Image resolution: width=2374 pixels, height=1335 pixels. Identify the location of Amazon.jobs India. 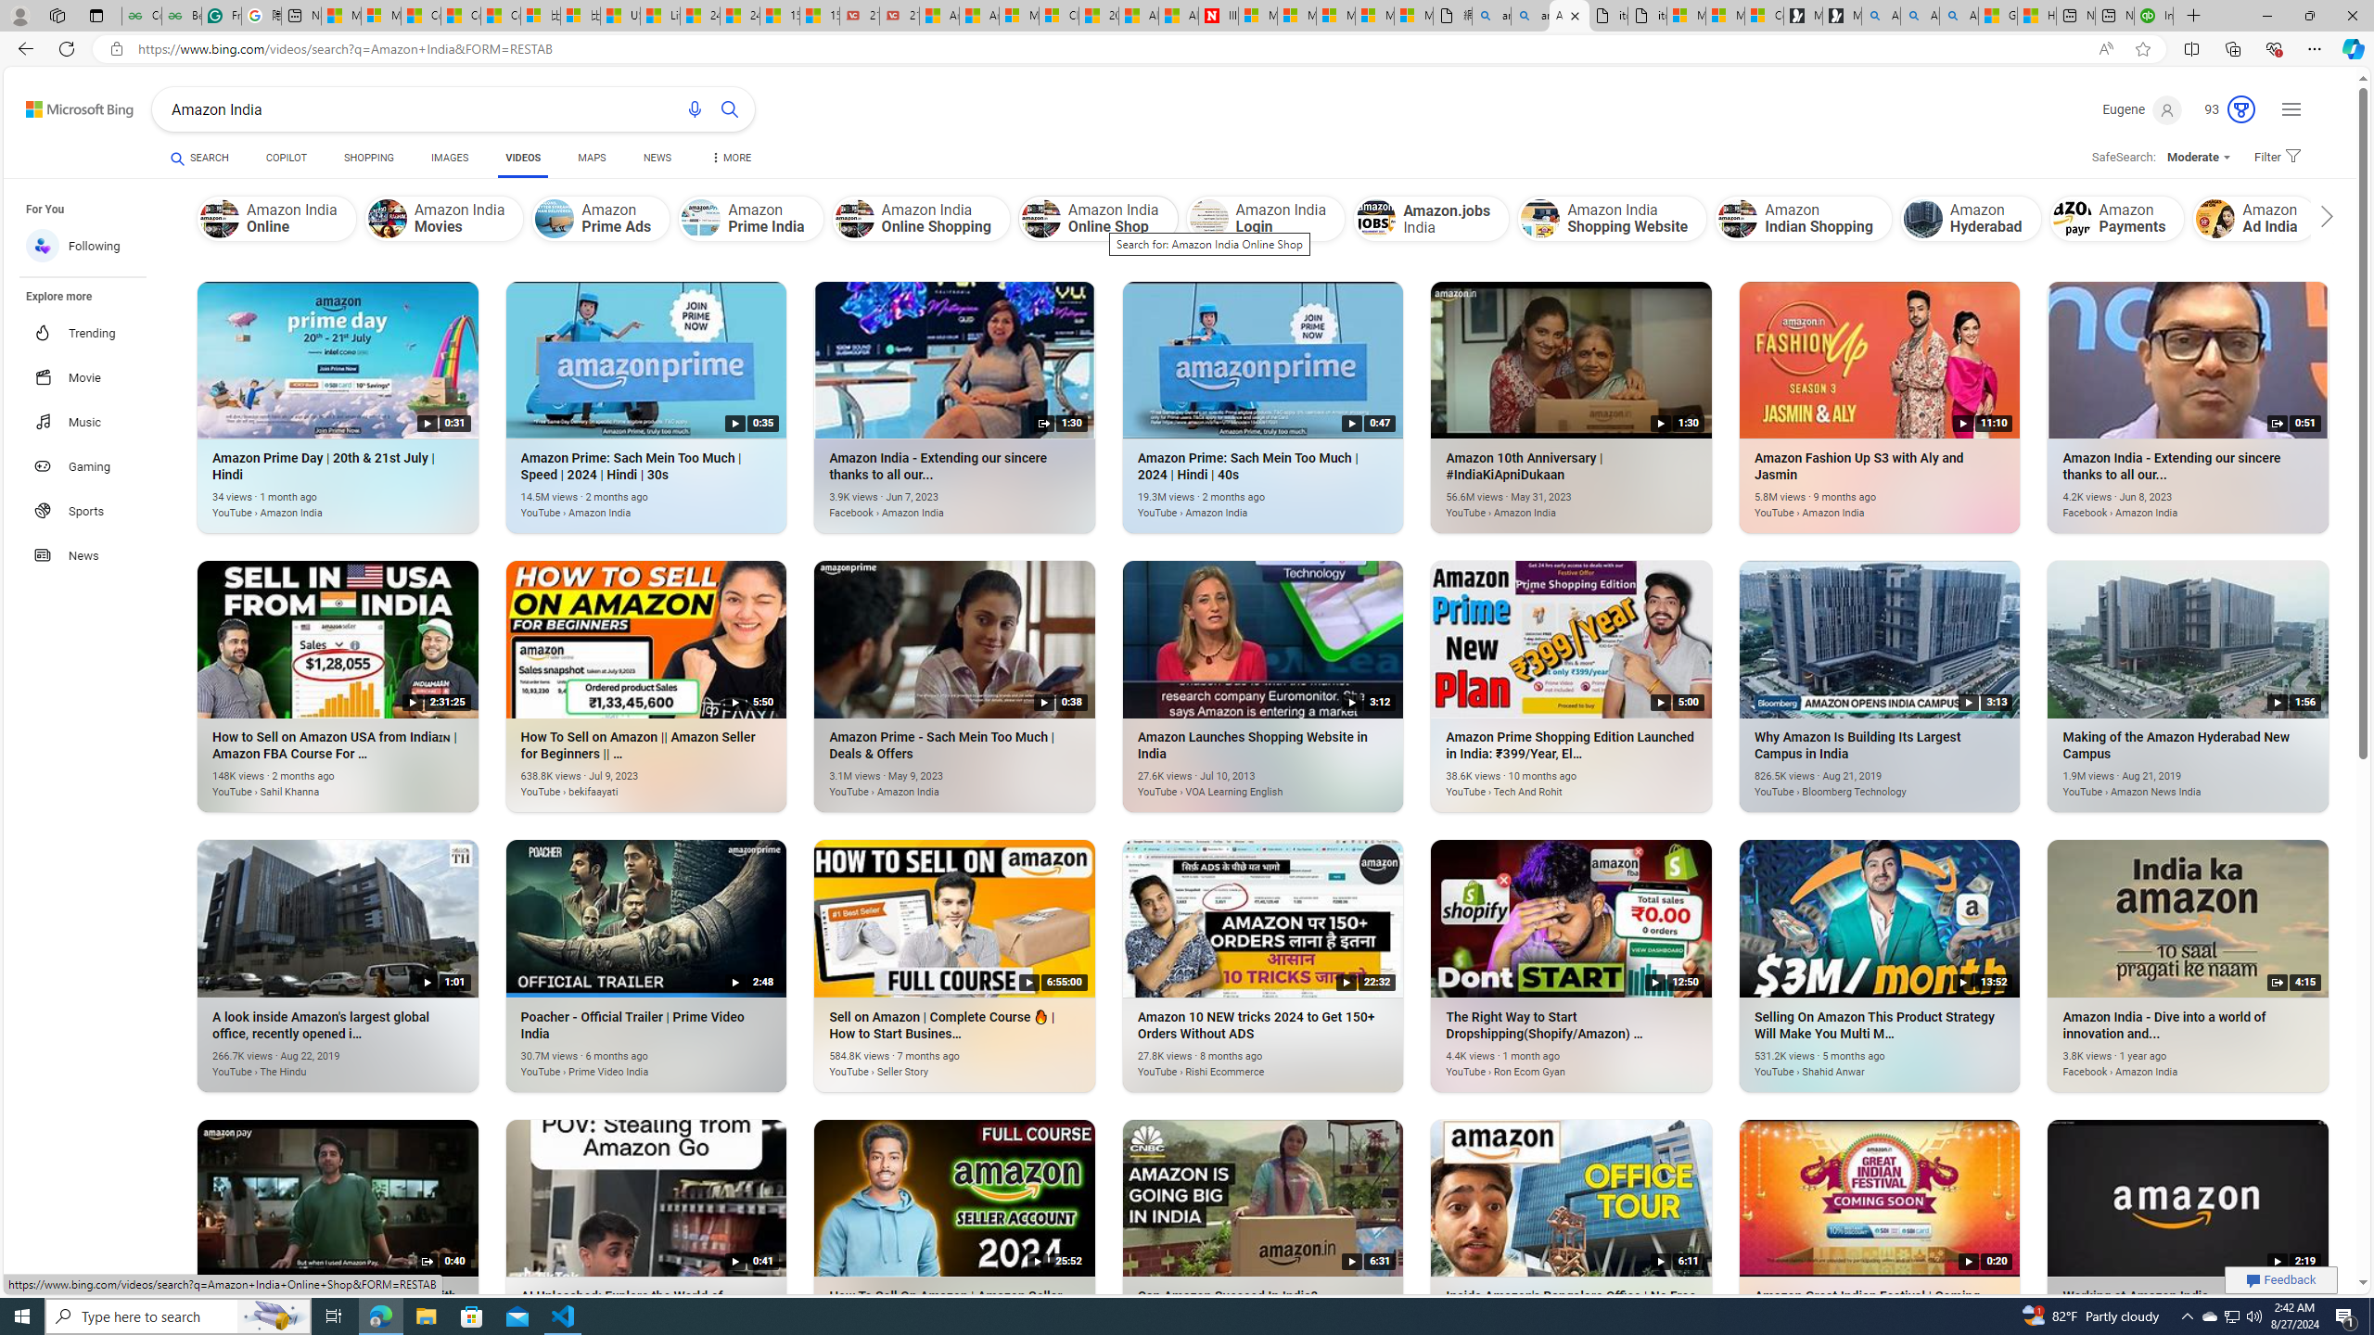
(1375, 218).